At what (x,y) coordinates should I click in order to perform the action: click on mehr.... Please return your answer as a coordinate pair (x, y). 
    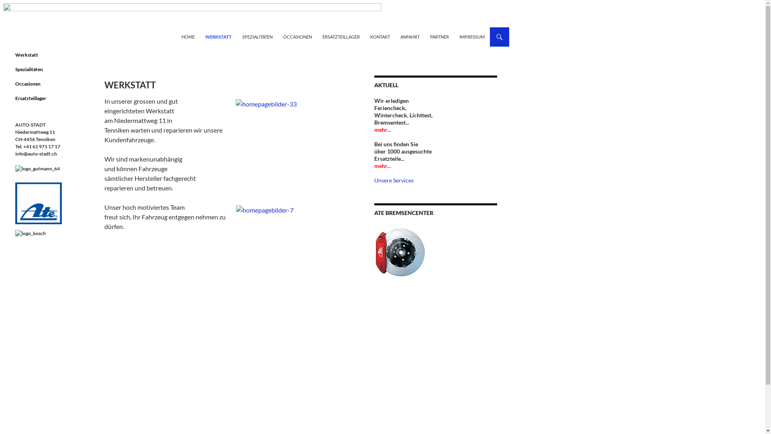
    Looking at the image, I should click on (382, 166).